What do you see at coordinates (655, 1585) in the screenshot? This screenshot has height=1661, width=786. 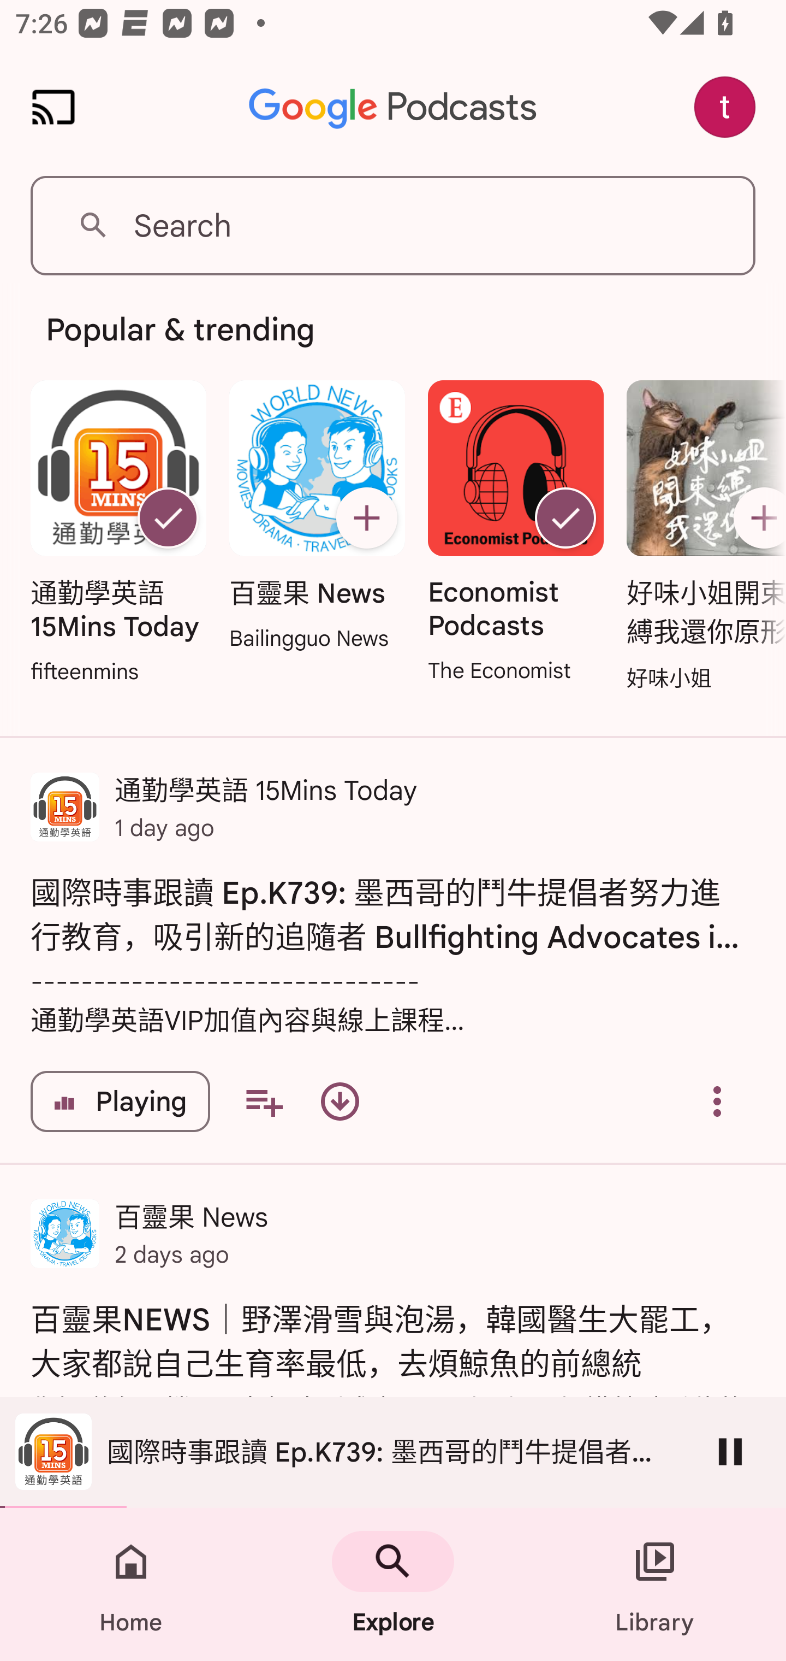 I see `Library` at bounding box center [655, 1585].